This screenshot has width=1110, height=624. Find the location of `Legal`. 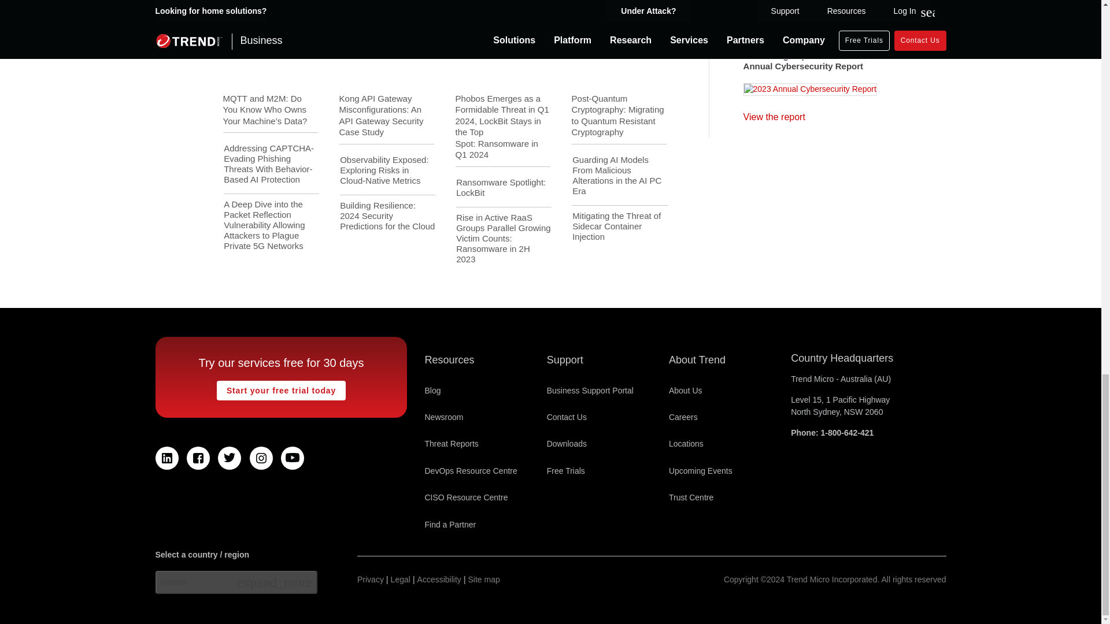

Legal is located at coordinates (400, 580).